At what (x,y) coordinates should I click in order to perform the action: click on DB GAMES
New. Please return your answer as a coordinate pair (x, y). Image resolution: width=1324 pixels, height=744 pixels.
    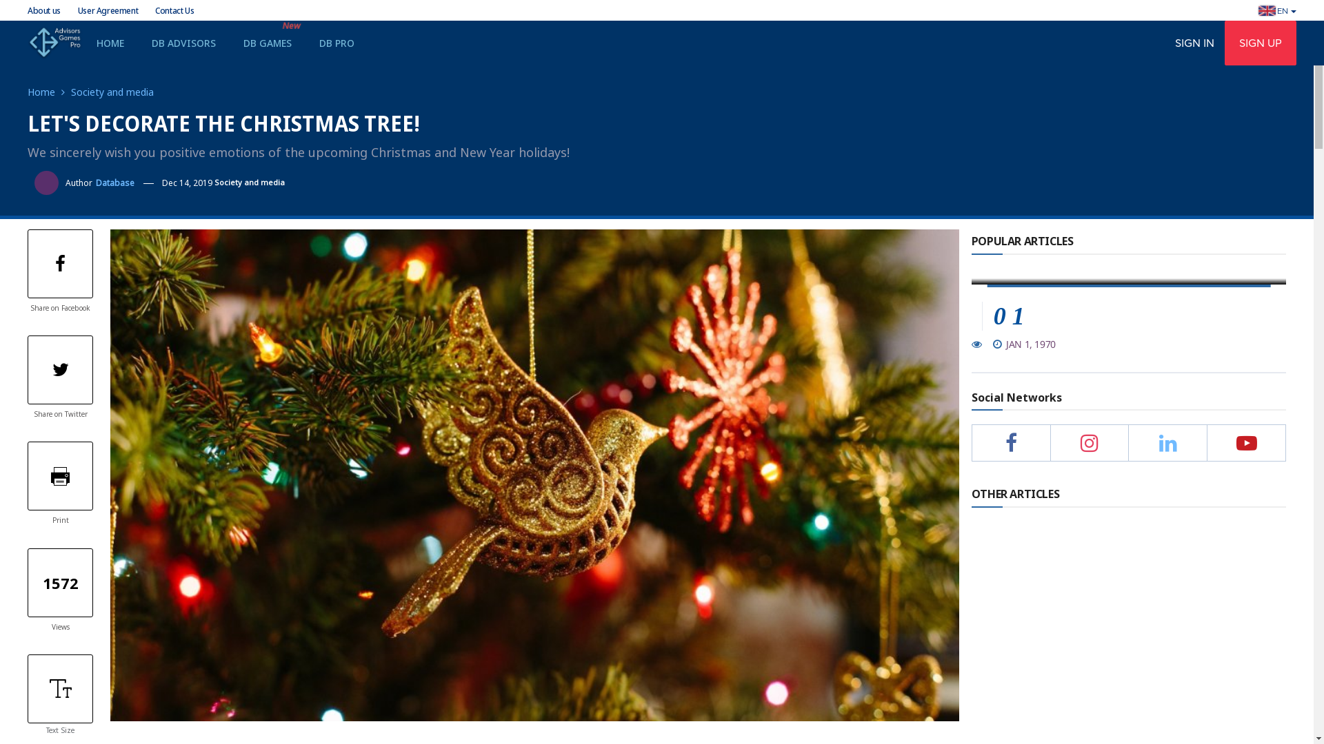
    Looking at the image, I should click on (268, 43).